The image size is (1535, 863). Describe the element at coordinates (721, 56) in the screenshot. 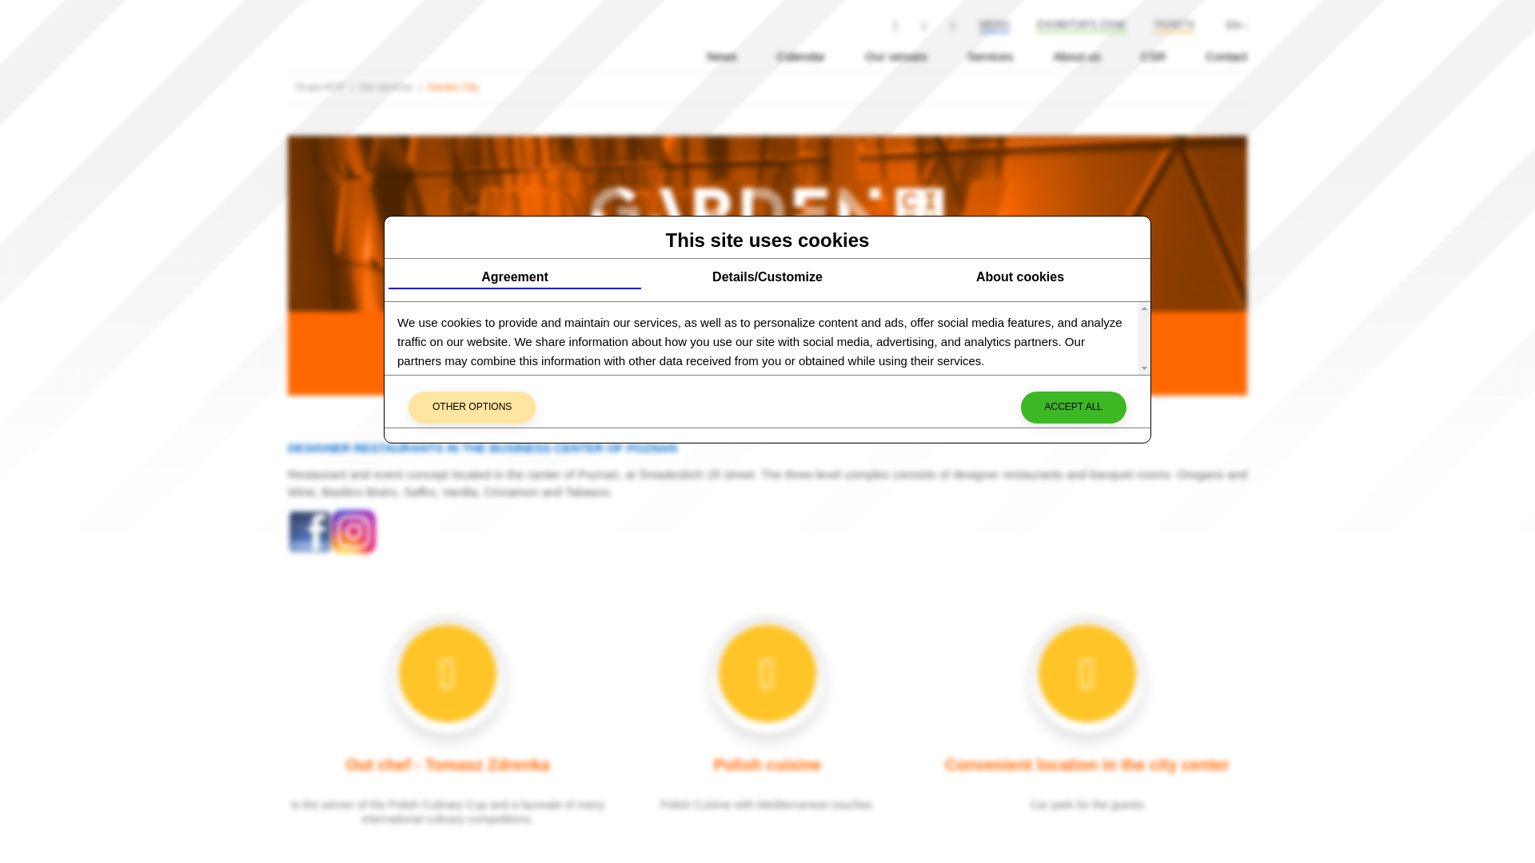

I see `News` at that location.